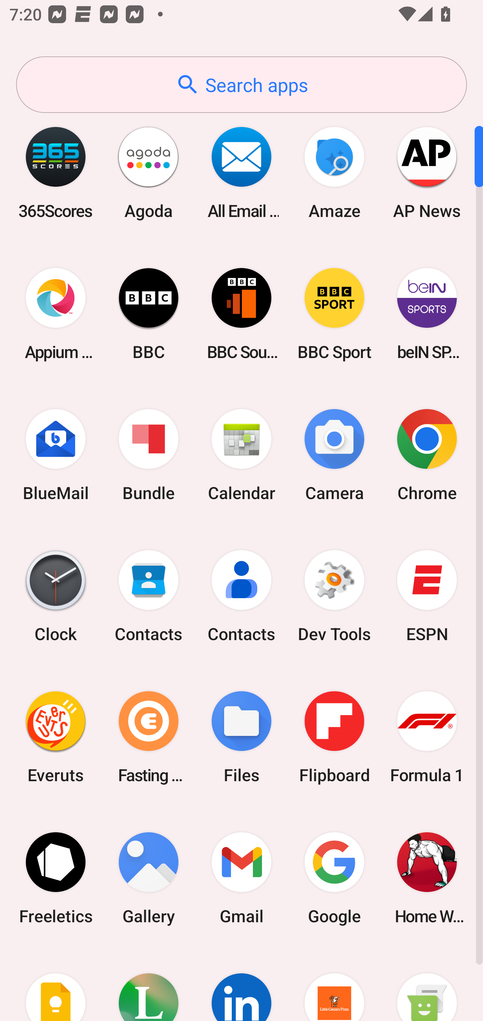 The width and height of the screenshot is (483, 1021). What do you see at coordinates (241, 314) in the screenshot?
I see `BBC Sounds` at bounding box center [241, 314].